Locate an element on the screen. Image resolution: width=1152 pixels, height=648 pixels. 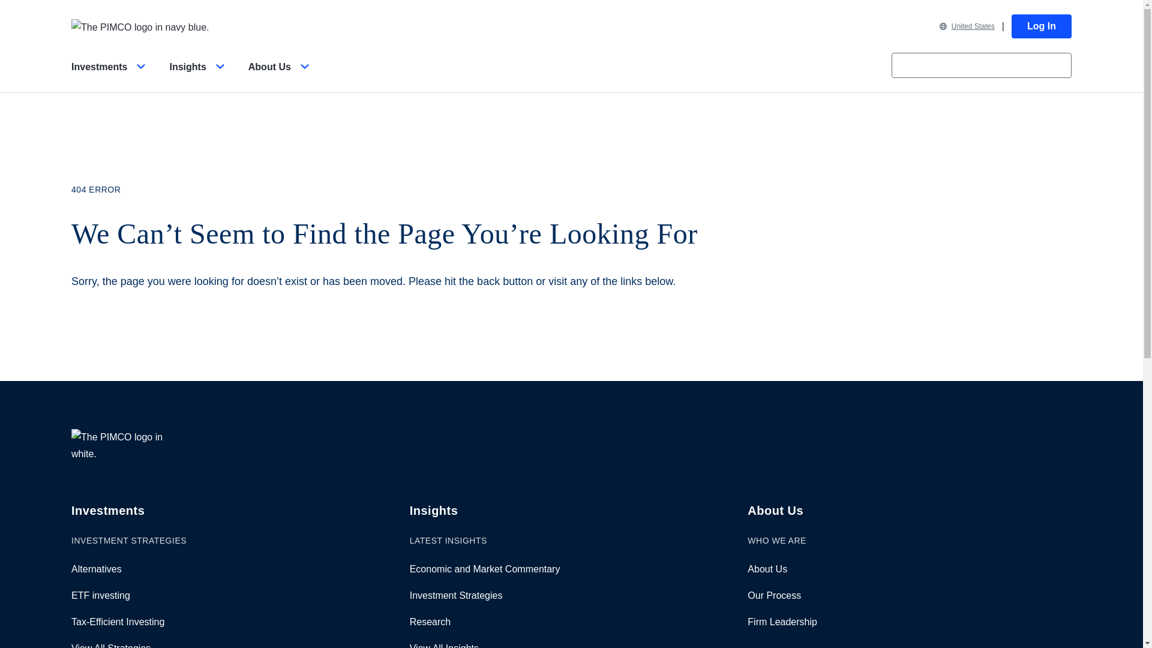
Log In is located at coordinates (1041, 26).